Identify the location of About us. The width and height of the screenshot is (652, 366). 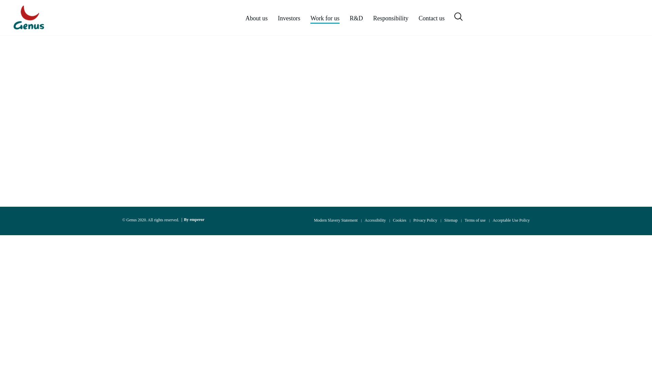
(257, 18).